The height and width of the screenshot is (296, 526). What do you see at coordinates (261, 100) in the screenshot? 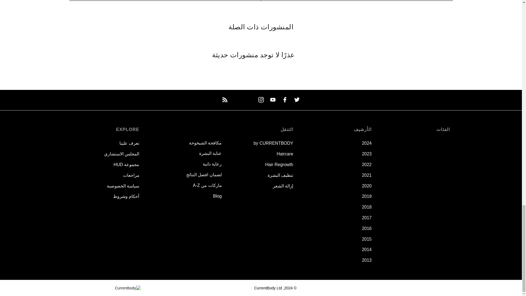
I see `INSTAGRAM` at bounding box center [261, 100].